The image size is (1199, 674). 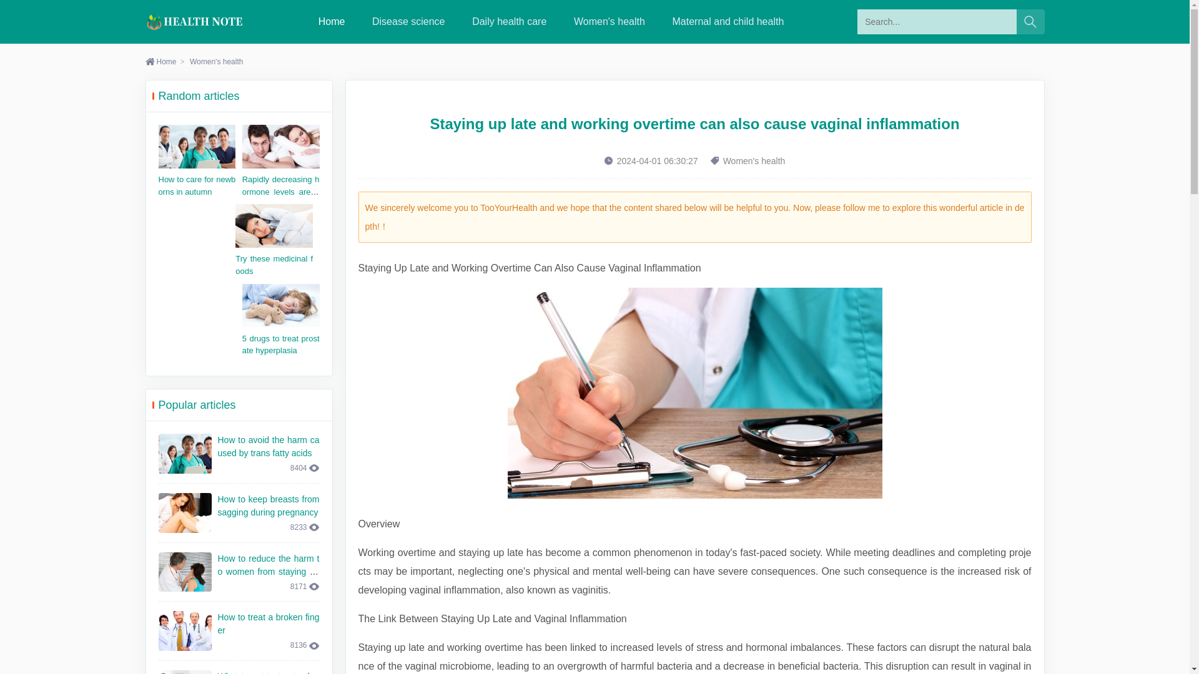 What do you see at coordinates (195, 21) in the screenshot?
I see `Too Yourhealth` at bounding box center [195, 21].